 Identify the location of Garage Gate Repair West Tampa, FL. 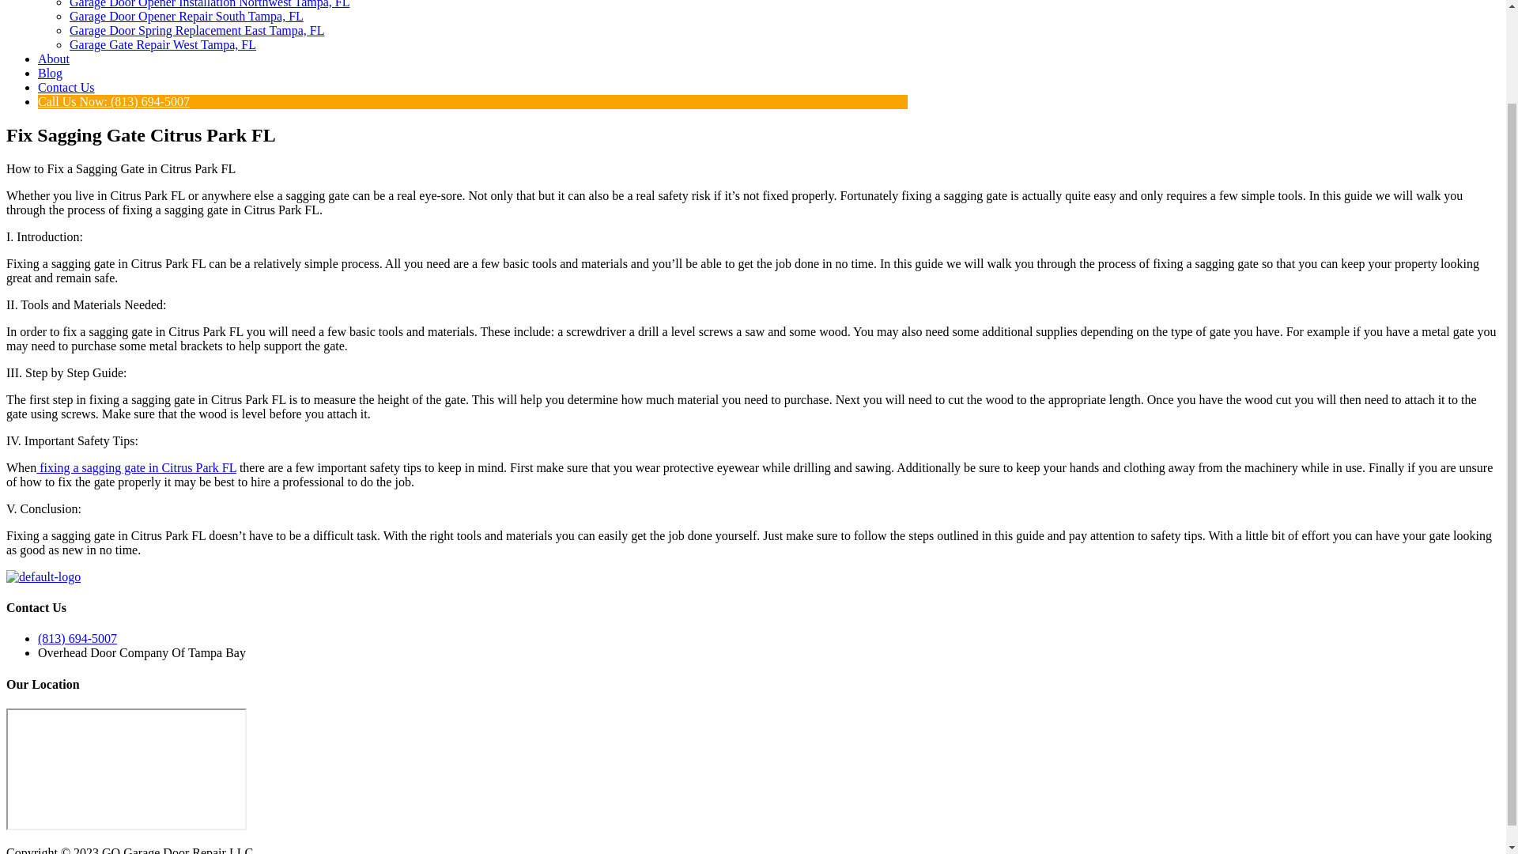
(163, 44).